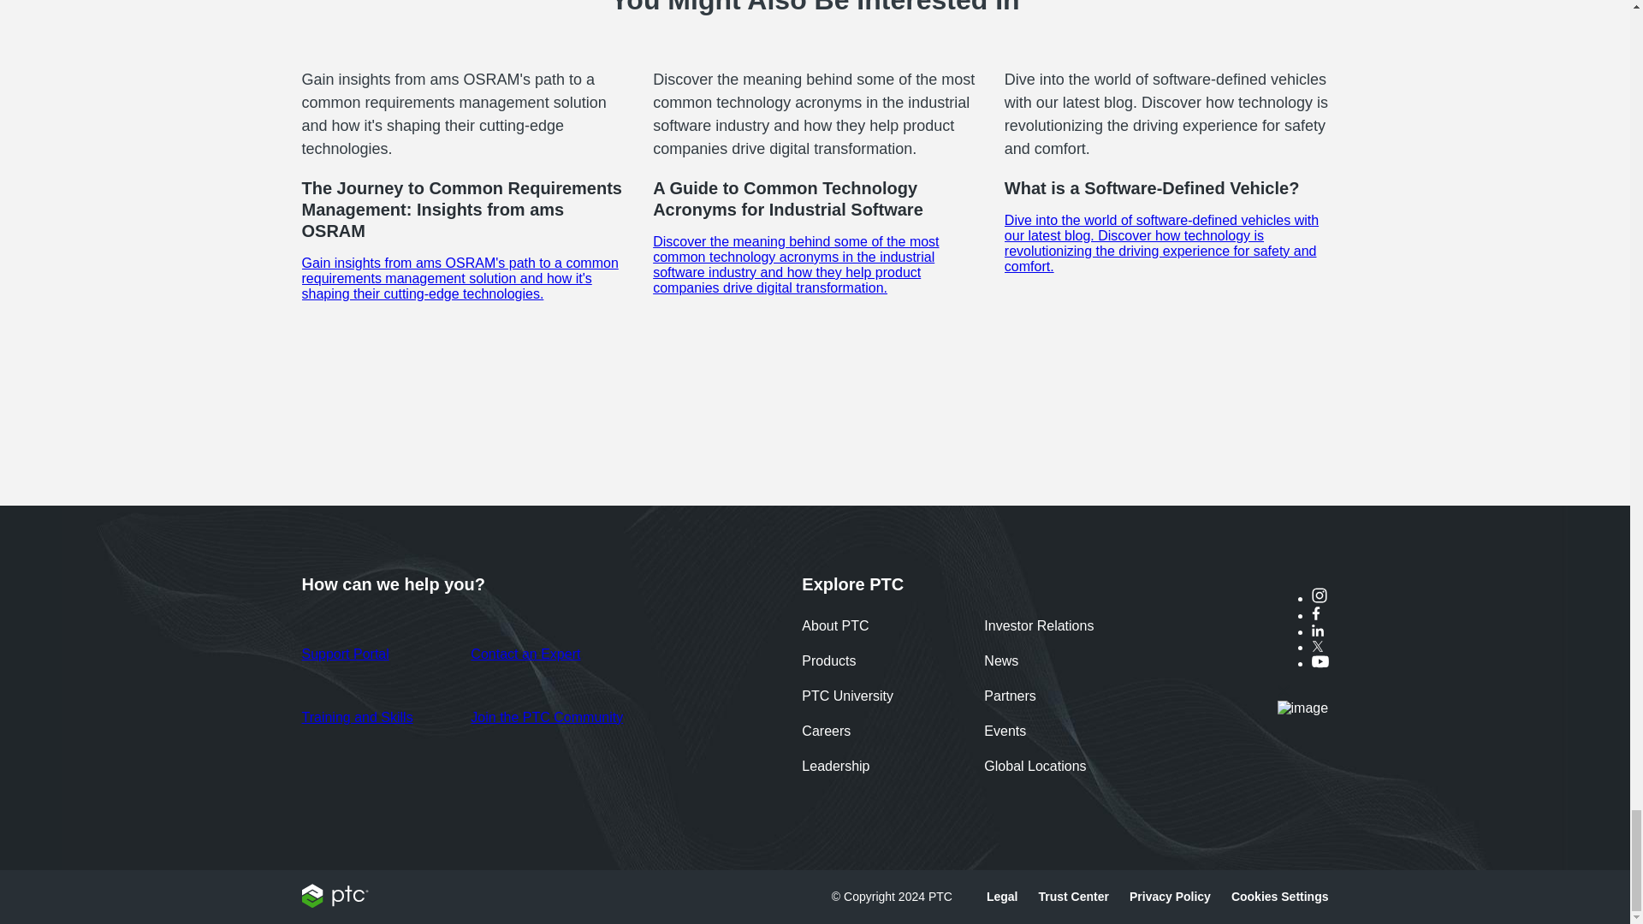 The image size is (1643, 924). What do you see at coordinates (826, 733) in the screenshot?
I see `Careers` at bounding box center [826, 733].